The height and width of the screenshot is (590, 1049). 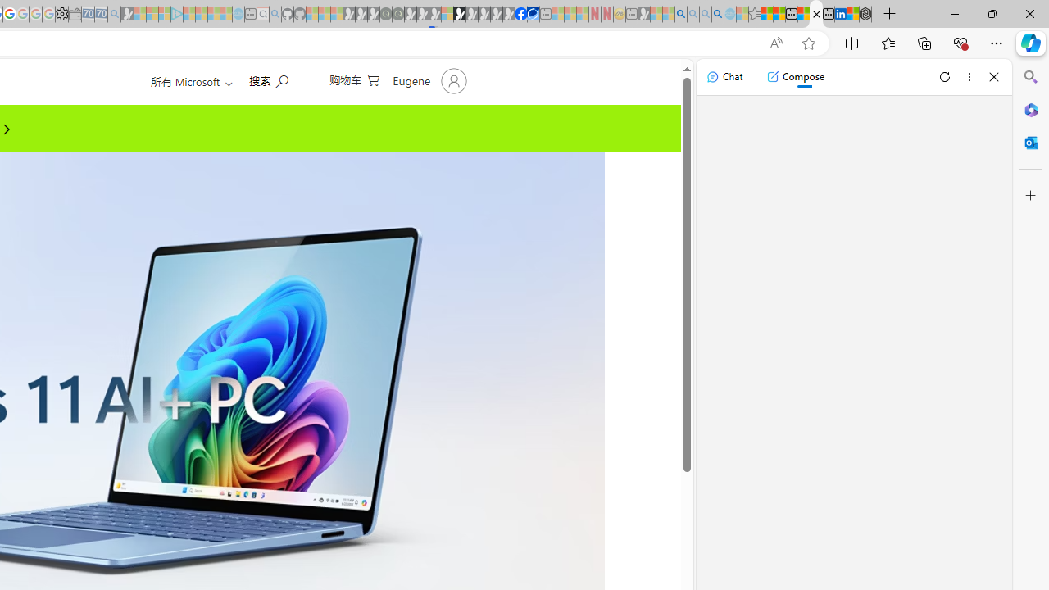 I want to click on Compose, so click(x=795, y=77).